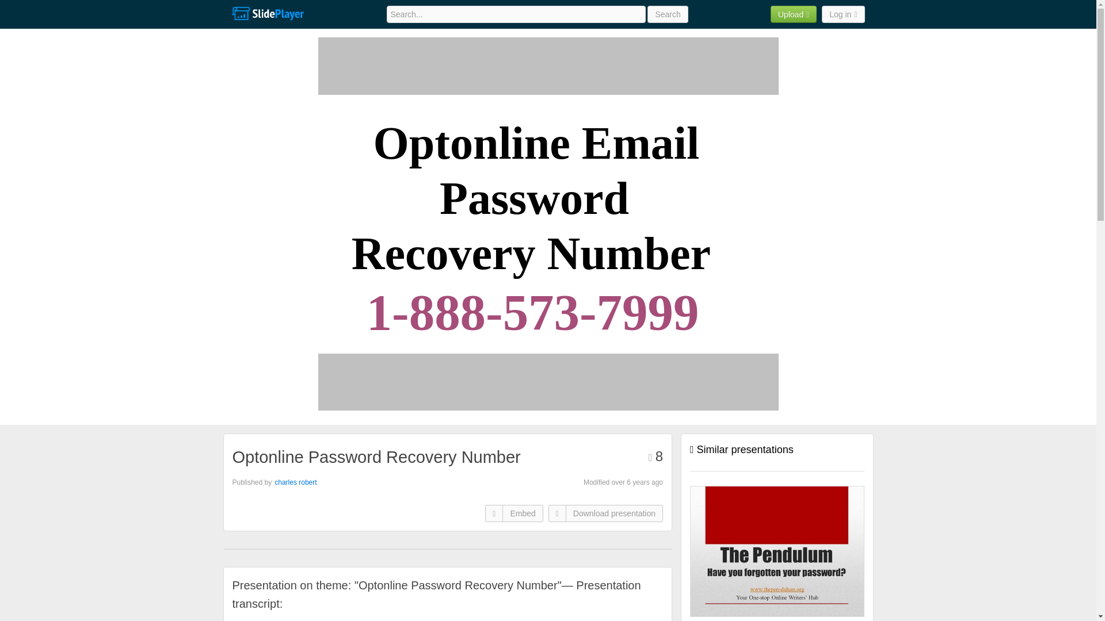 The image size is (1105, 621). I want to click on Log in, so click(843, 14).